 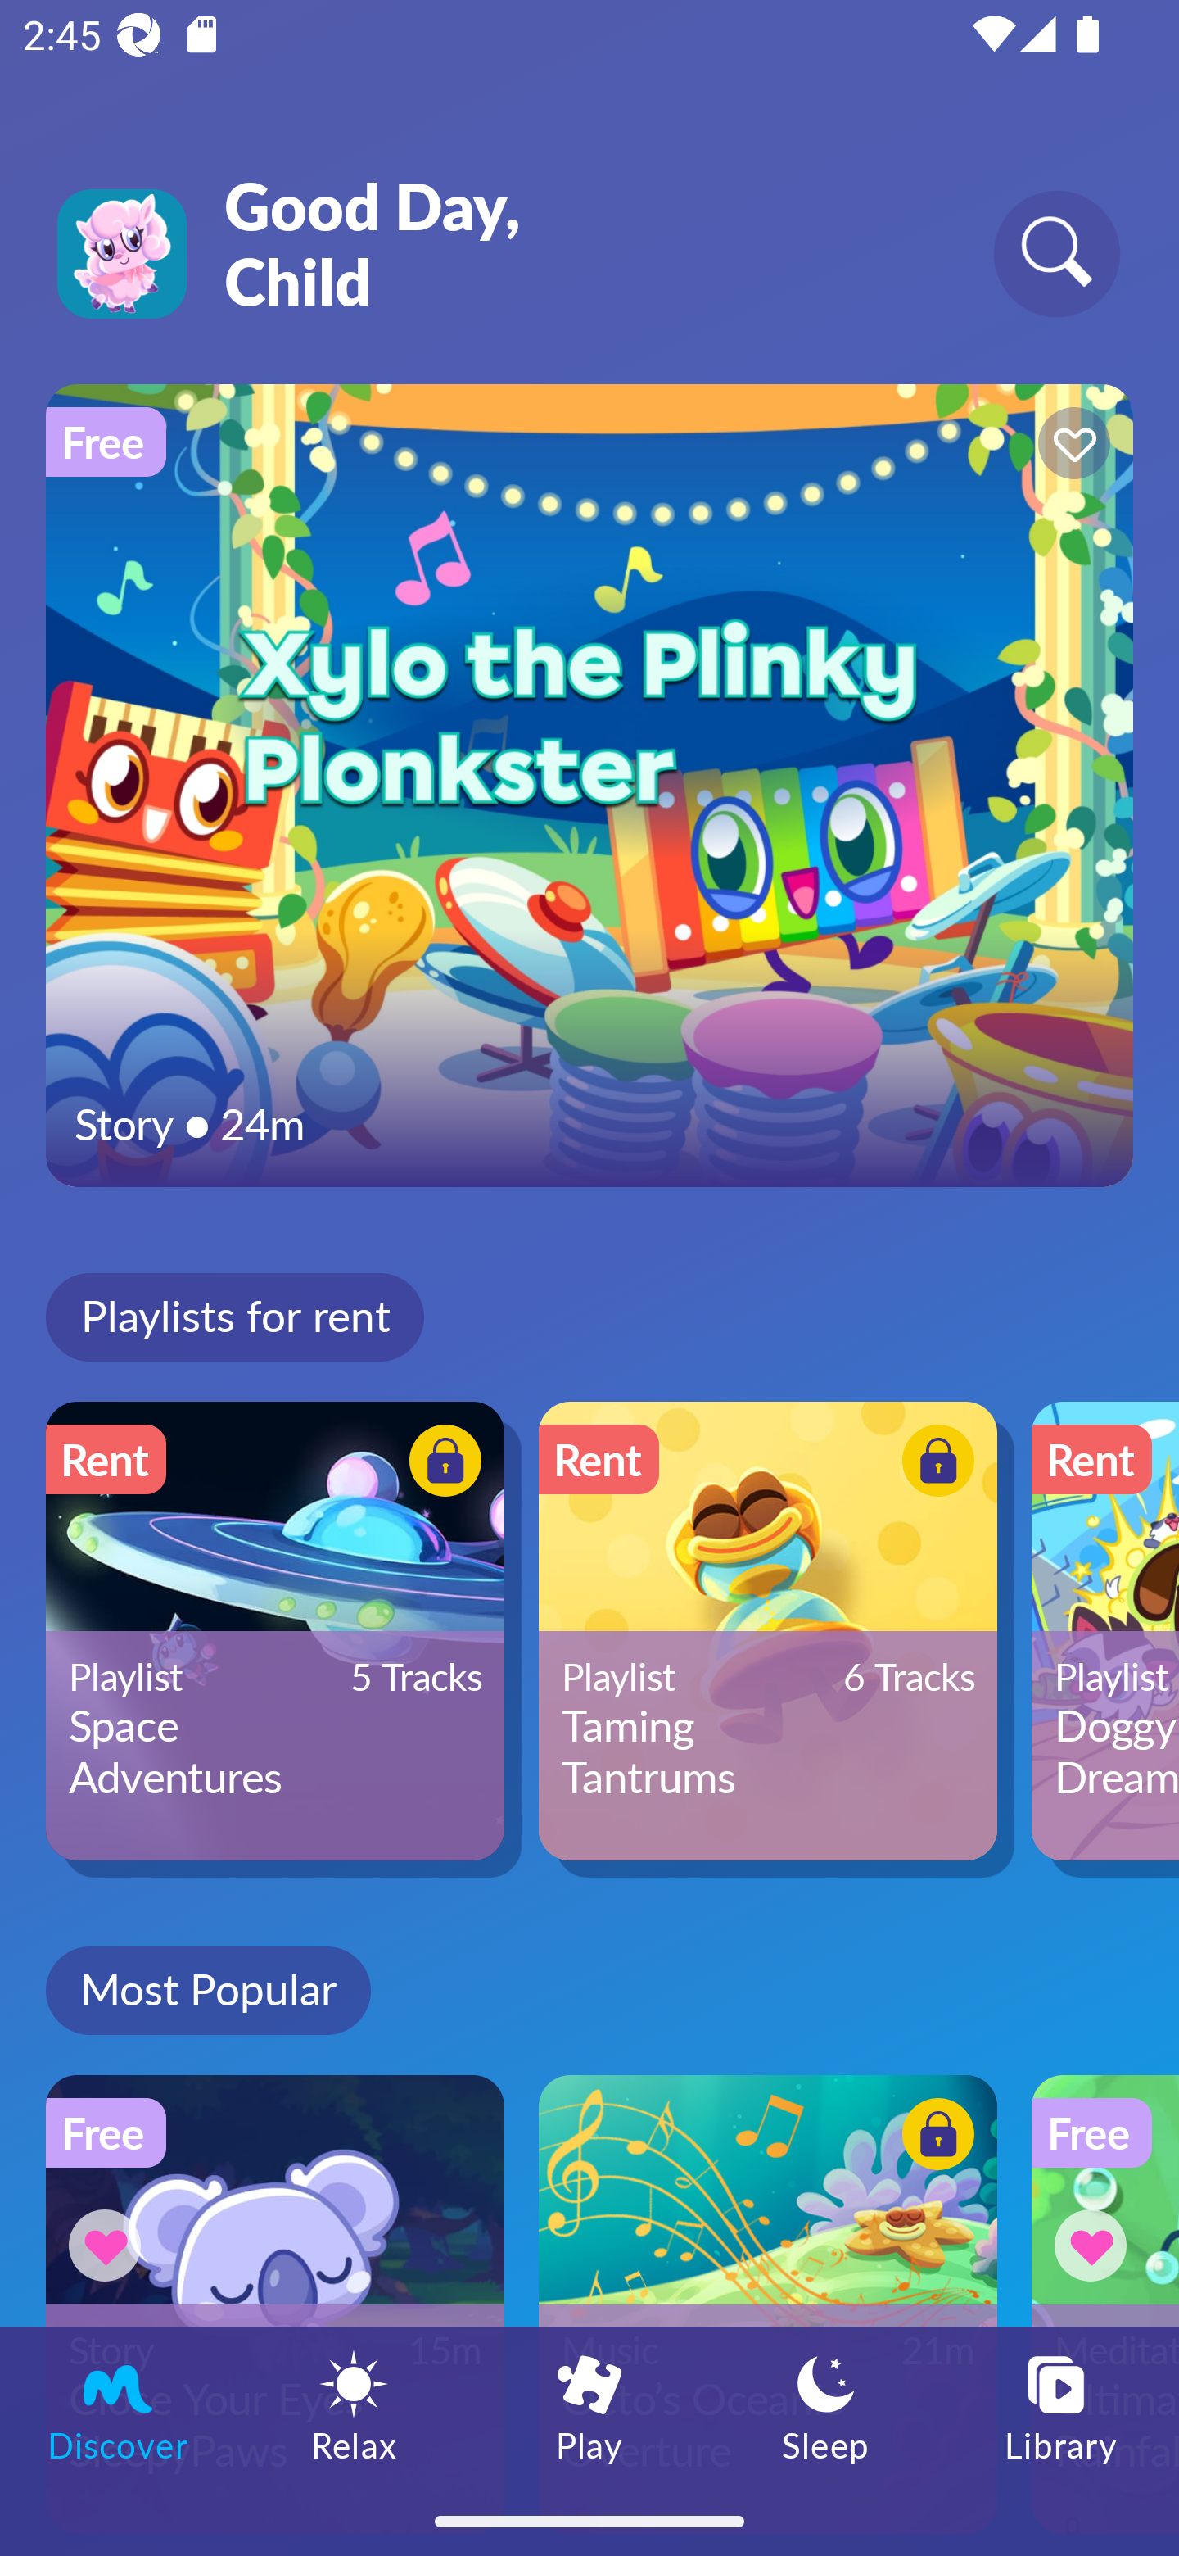 What do you see at coordinates (1095, 2245) in the screenshot?
I see `Button` at bounding box center [1095, 2245].